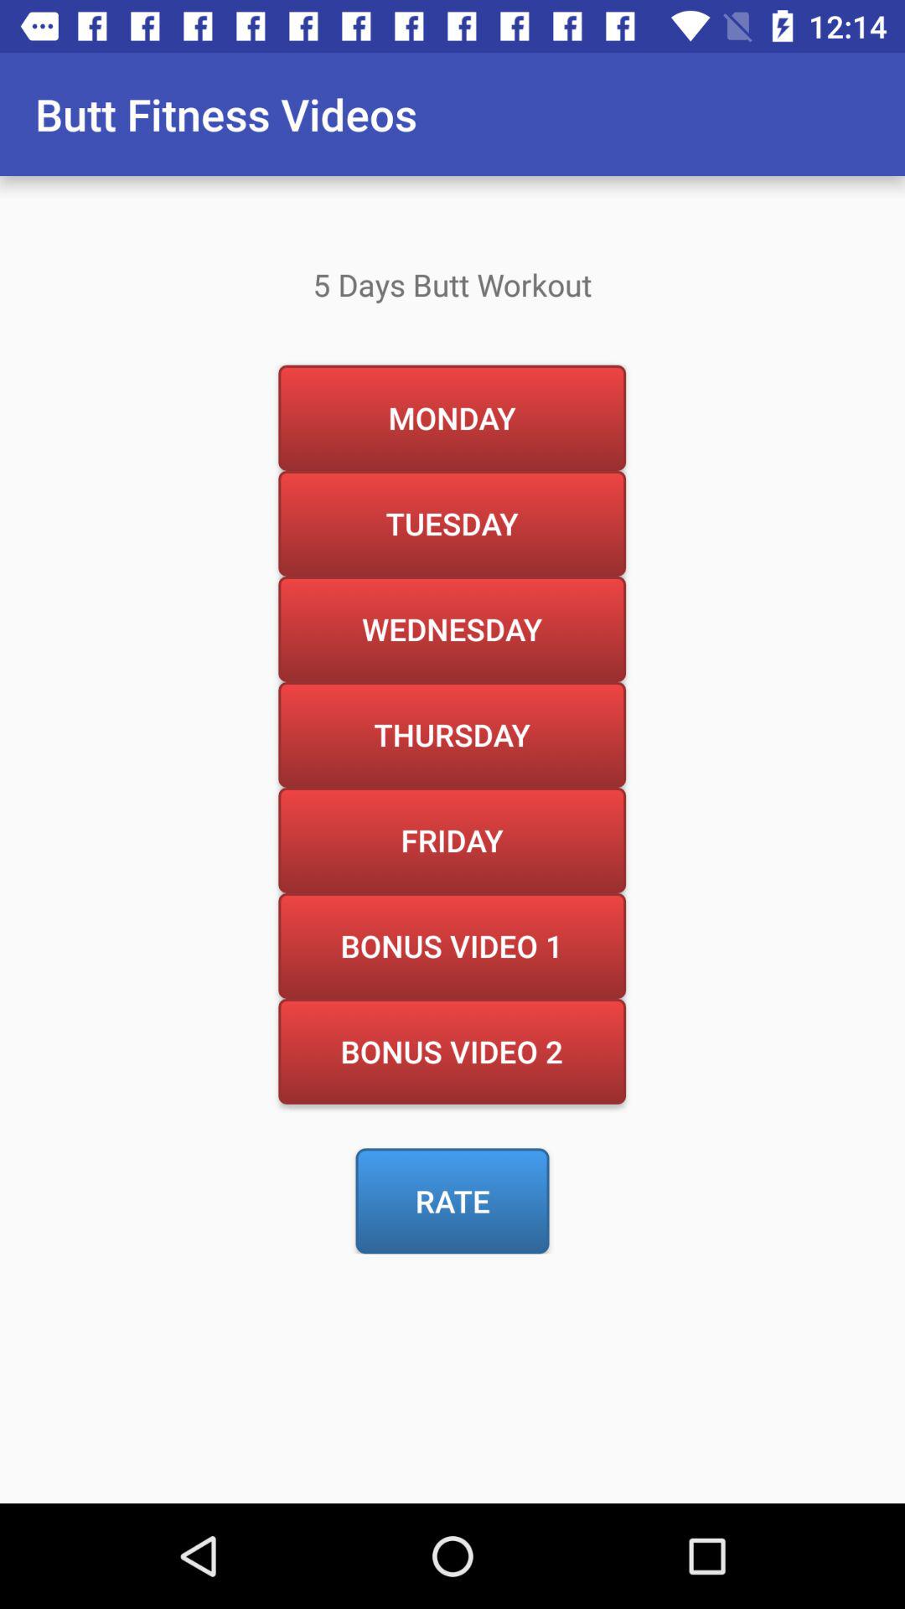  I want to click on turn off icon above bonus video 1, so click(452, 840).